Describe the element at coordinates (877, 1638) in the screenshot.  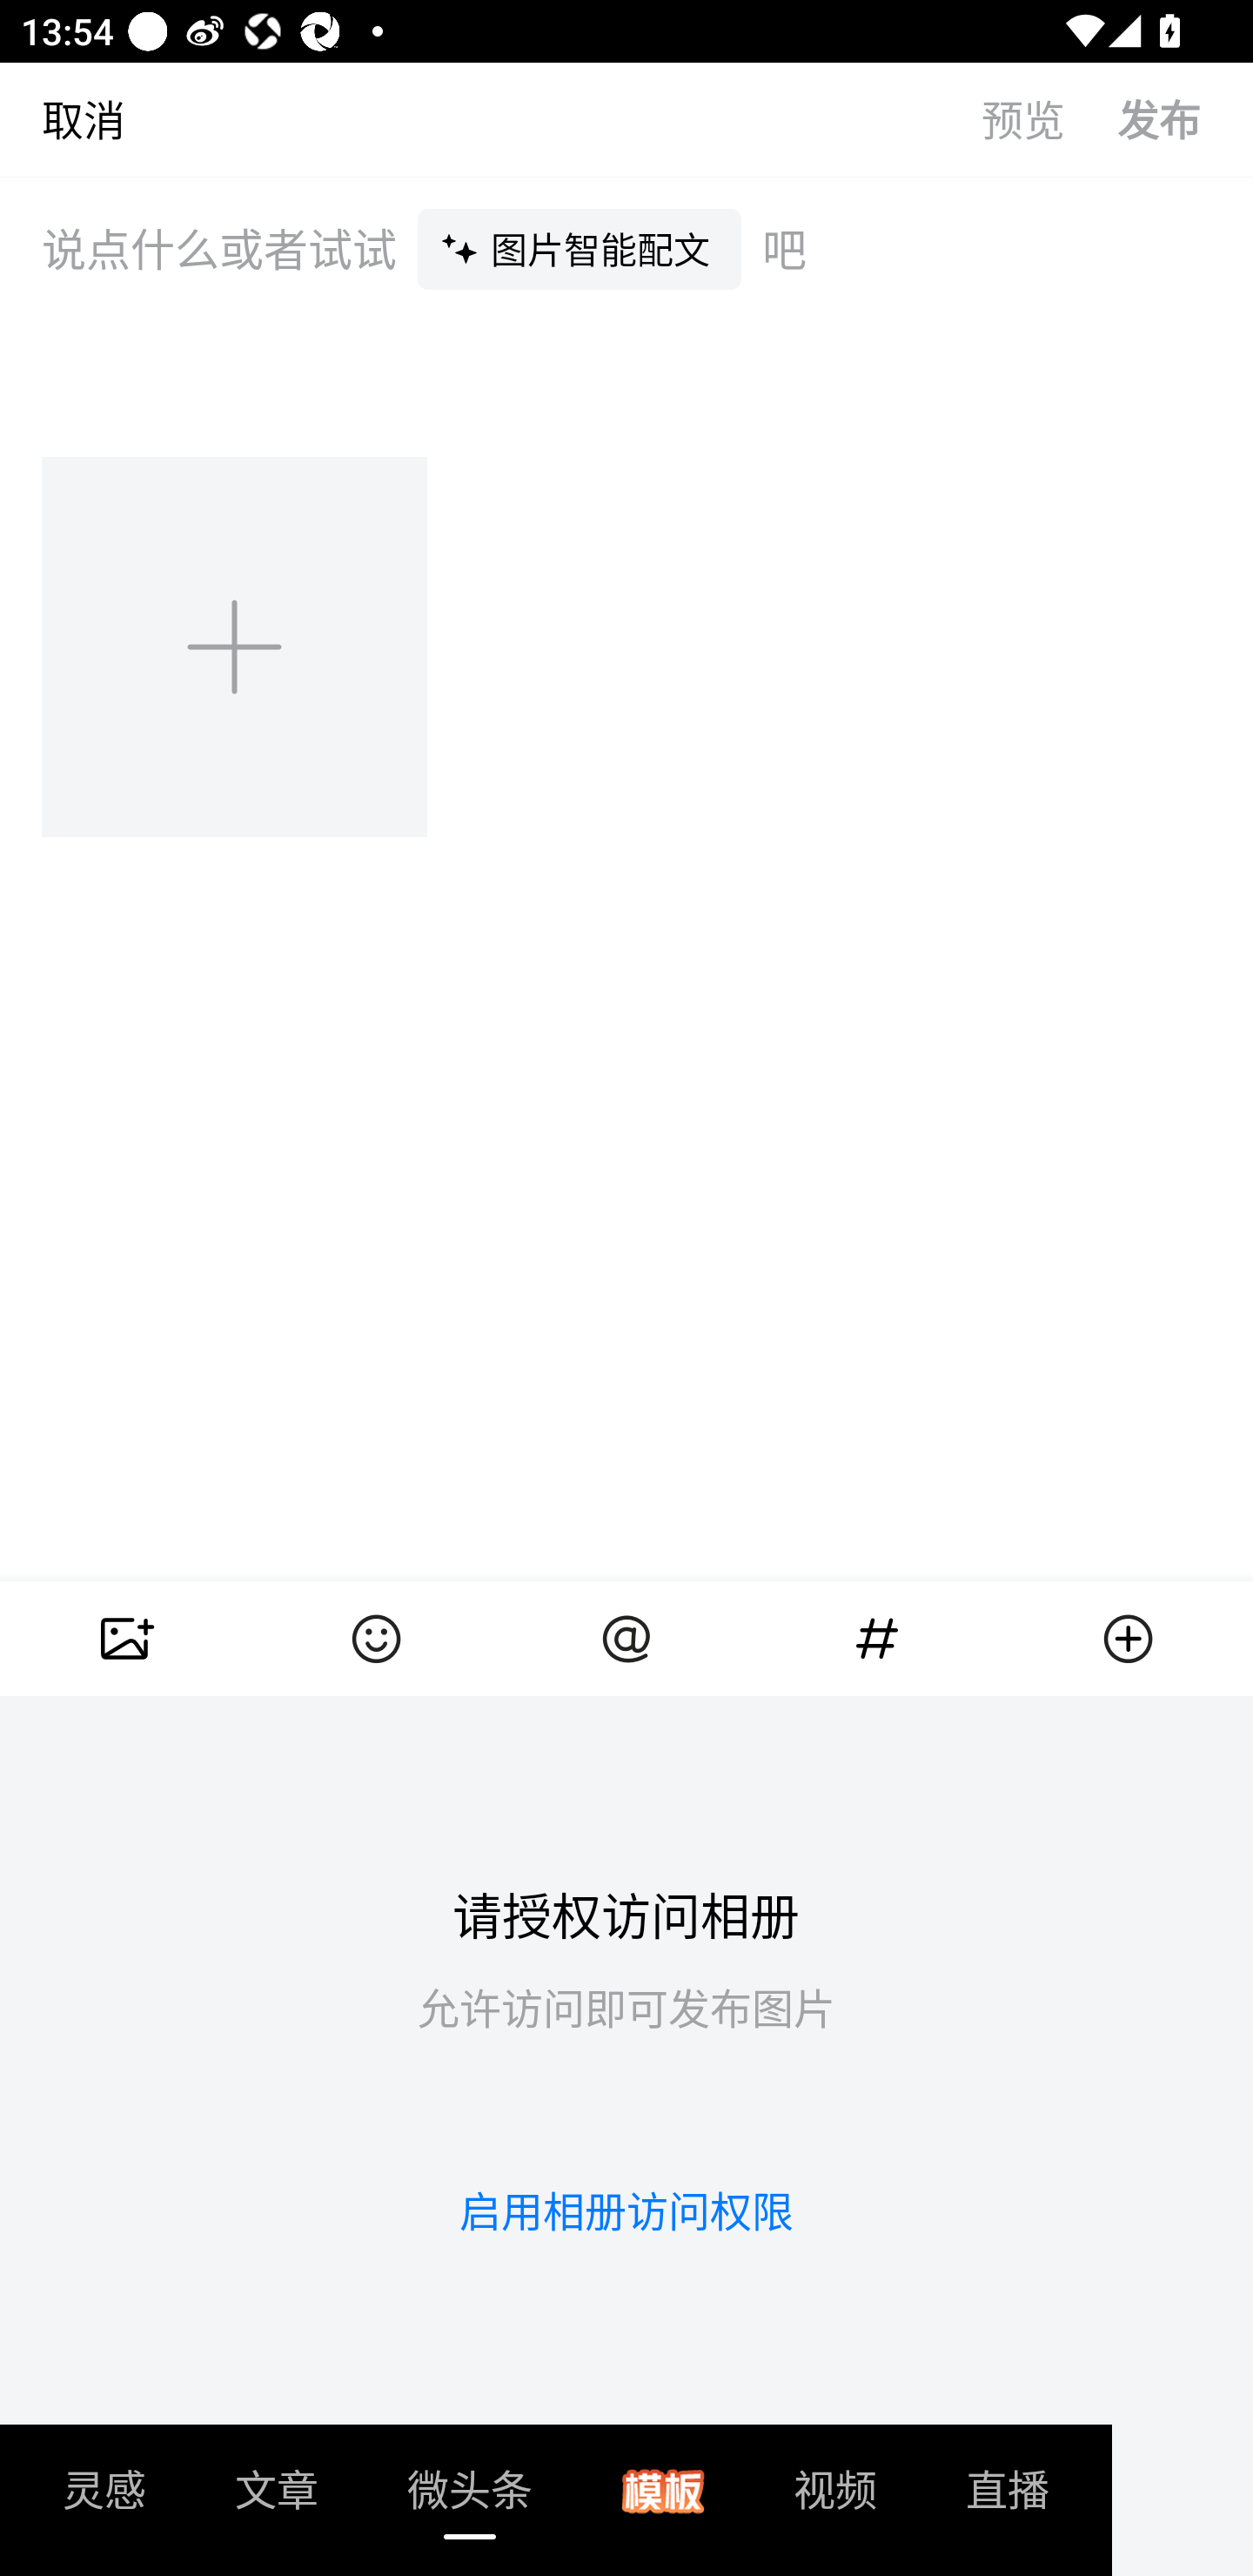
I see `话题` at that location.